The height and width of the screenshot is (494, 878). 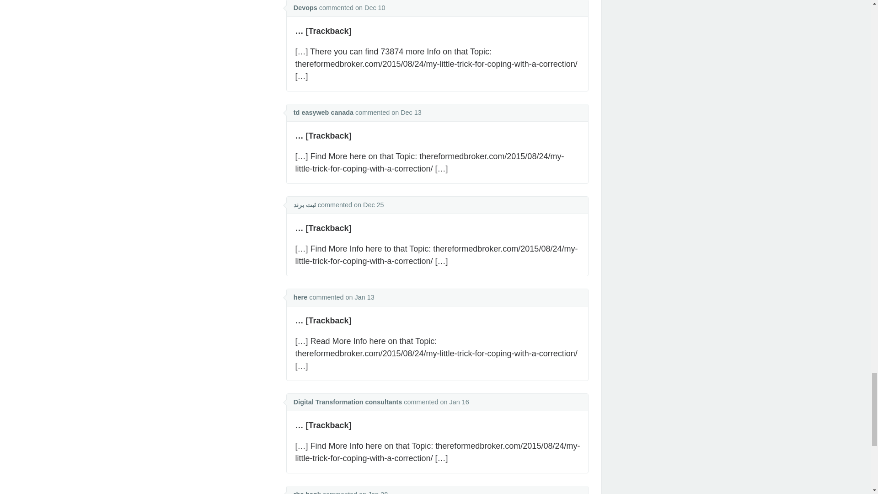 I want to click on td easyweb canada, so click(x=323, y=112).